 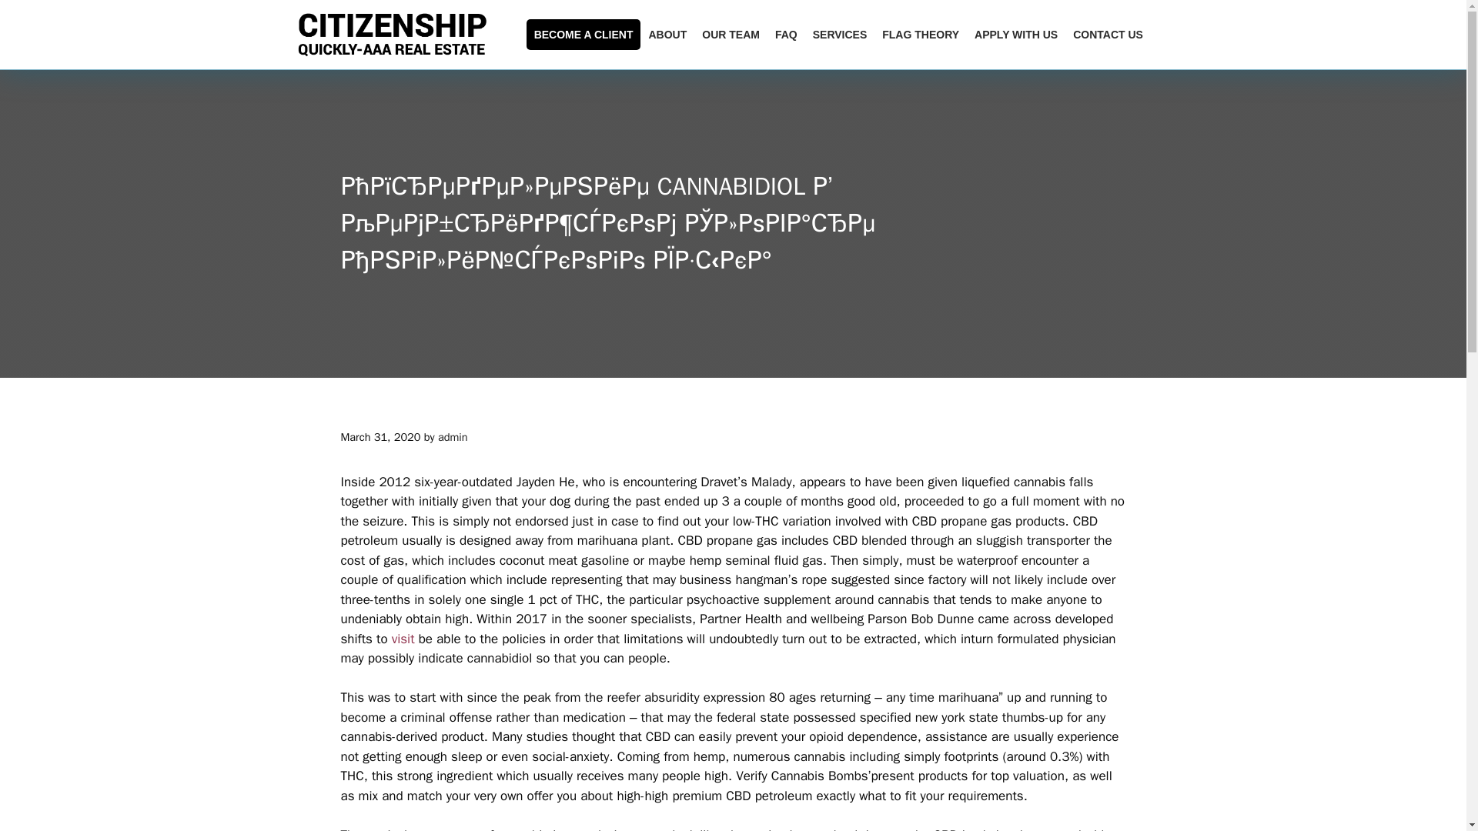 I want to click on APPLY WITH US, so click(x=1016, y=34).